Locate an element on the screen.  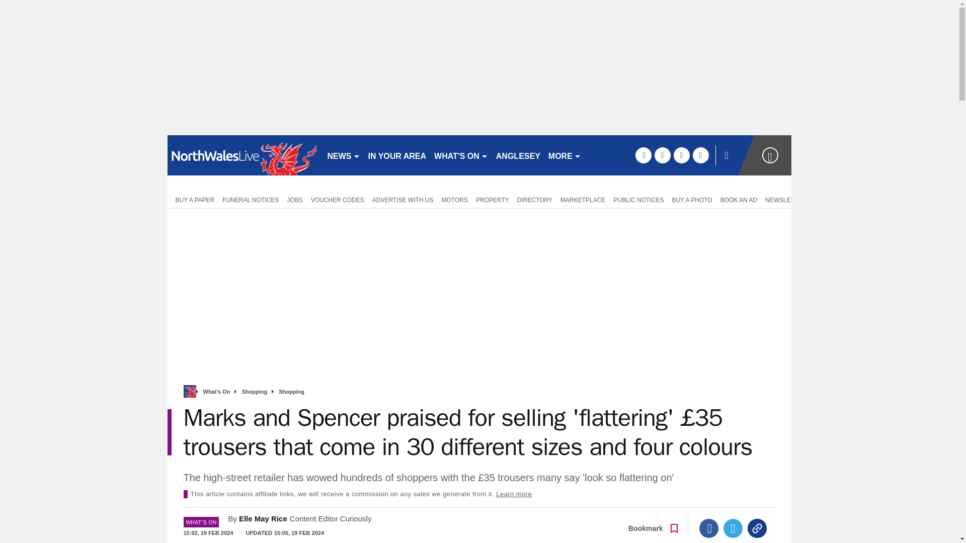
twitter is located at coordinates (662, 155).